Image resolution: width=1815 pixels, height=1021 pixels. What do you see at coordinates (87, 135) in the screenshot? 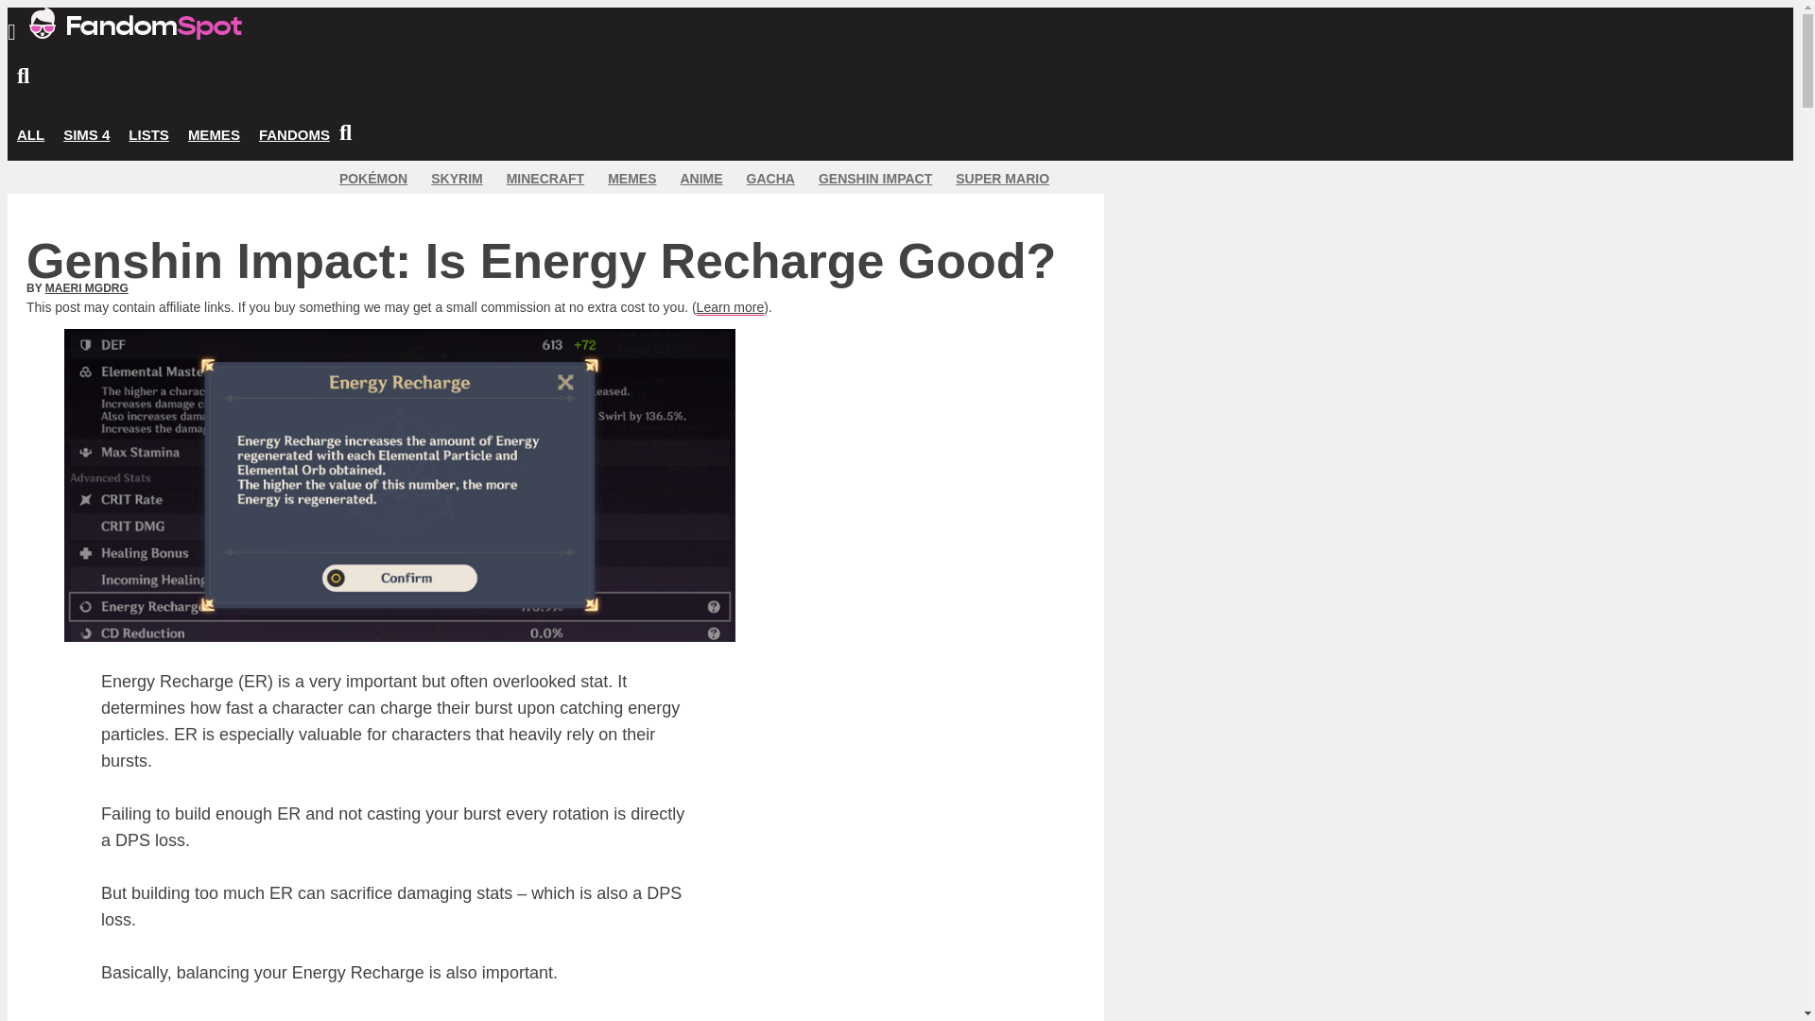
I see `SIMS 4` at bounding box center [87, 135].